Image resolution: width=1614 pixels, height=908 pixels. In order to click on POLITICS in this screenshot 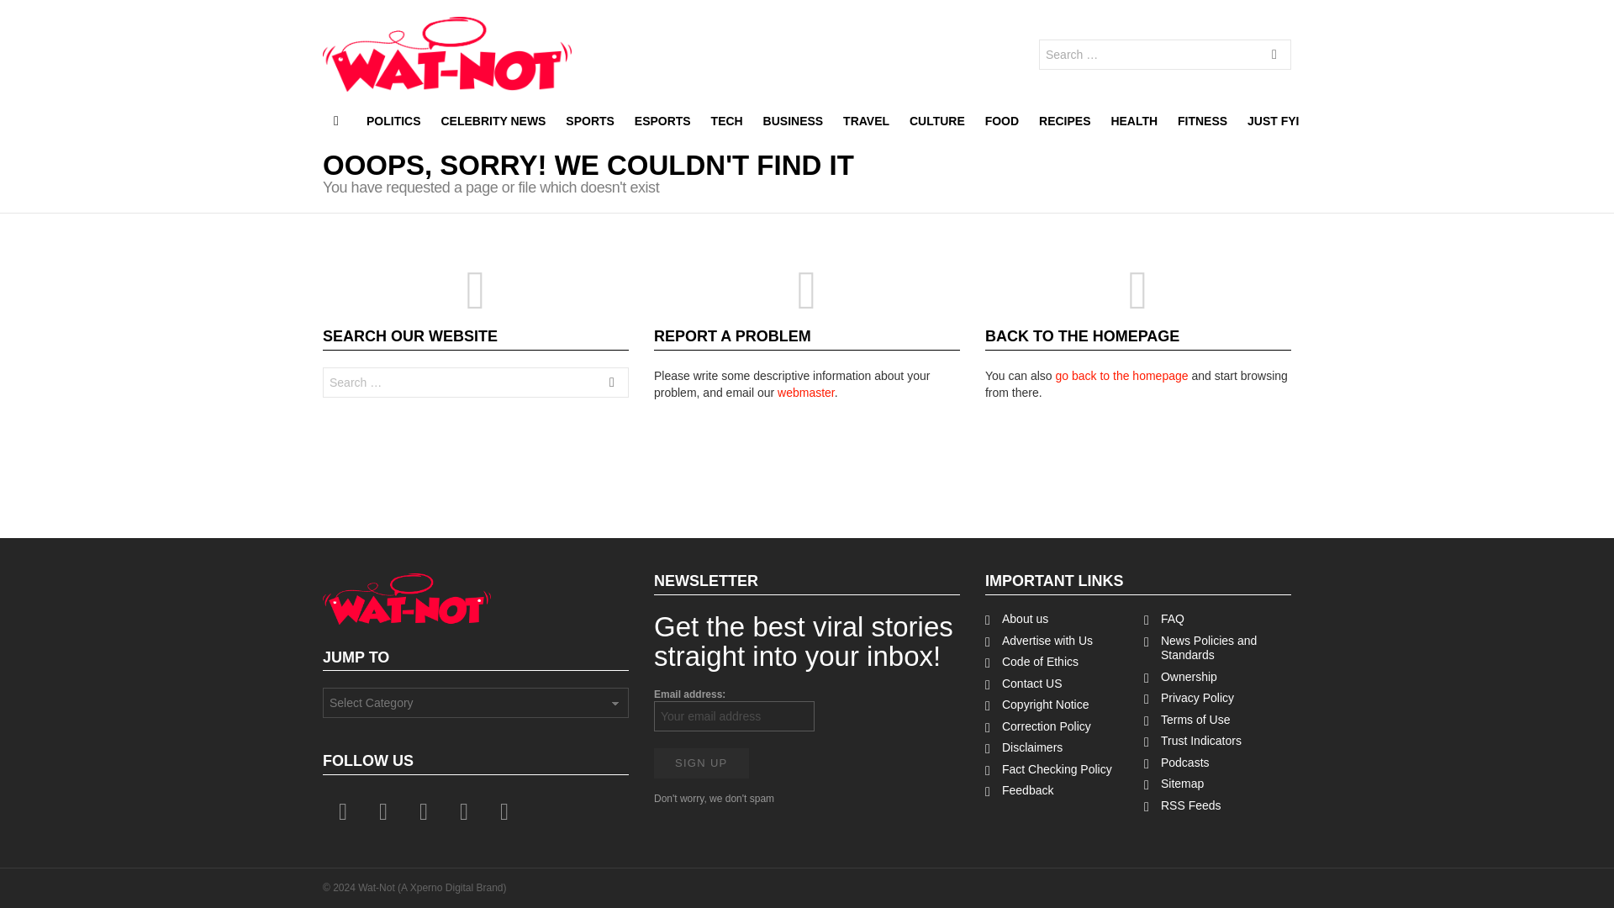, I will do `click(393, 120)`.